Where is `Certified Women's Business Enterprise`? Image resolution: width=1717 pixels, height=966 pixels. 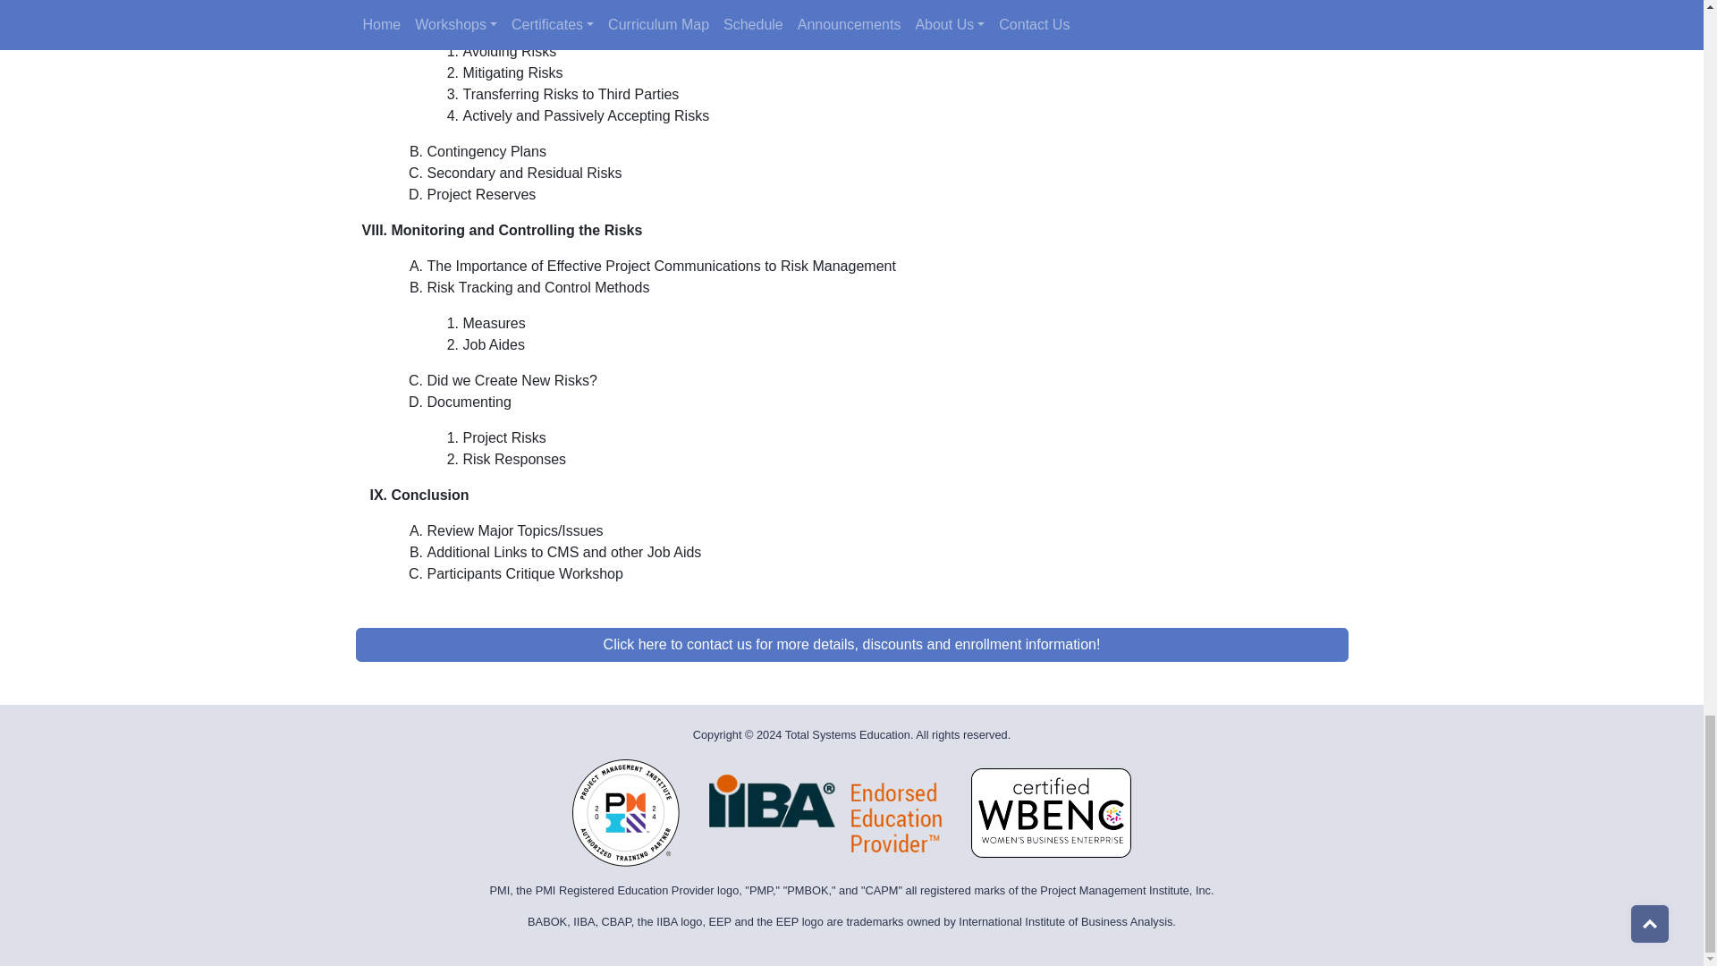 Certified Women's Business Enterprise is located at coordinates (1052, 812).